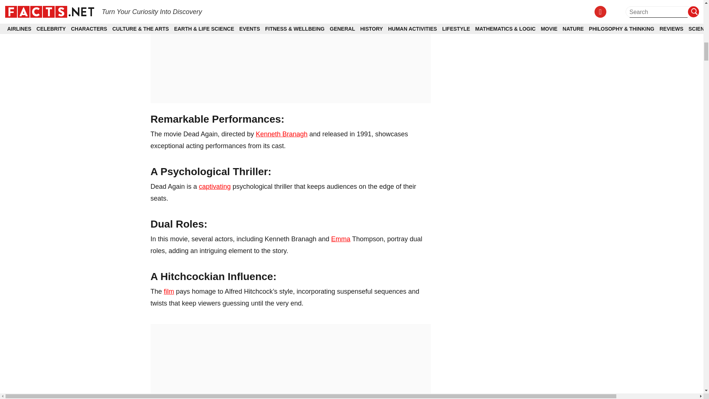 The image size is (709, 399). Describe the element at coordinates (282, 134) in the screenshot. I see `Kenneth Branagh` at that location.